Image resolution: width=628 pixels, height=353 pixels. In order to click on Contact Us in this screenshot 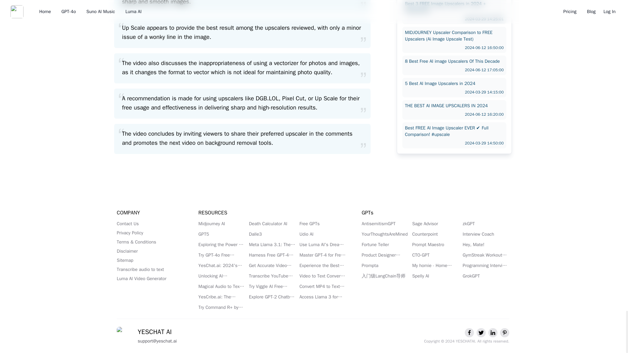, I will do `click(150, 224)`.